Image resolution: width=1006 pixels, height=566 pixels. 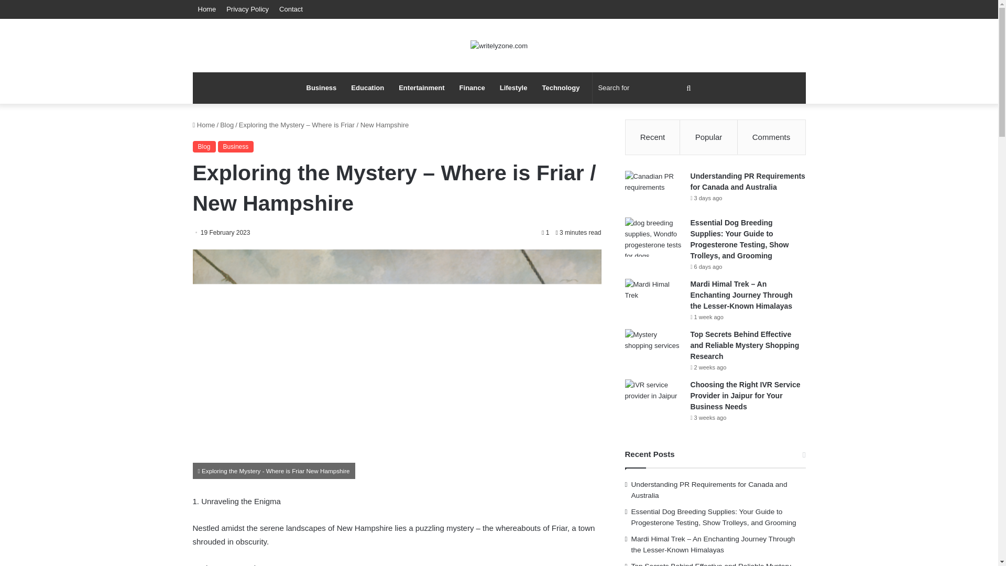 What do you see at coordinates (472, 88) in the screenshot?
I see `Finance` at bounding box center [472, 88].